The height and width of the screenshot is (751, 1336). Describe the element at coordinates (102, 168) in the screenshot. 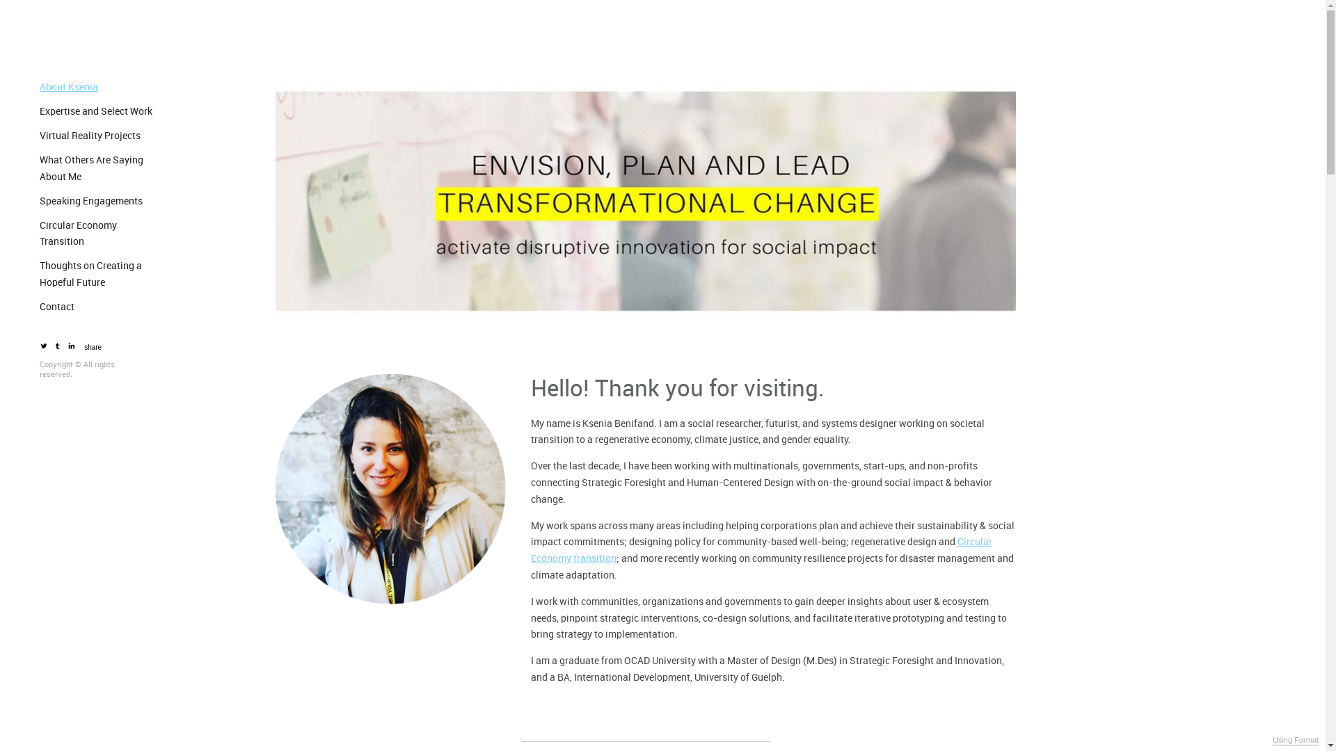

I see `What Others Are Saying About Me` at that location.